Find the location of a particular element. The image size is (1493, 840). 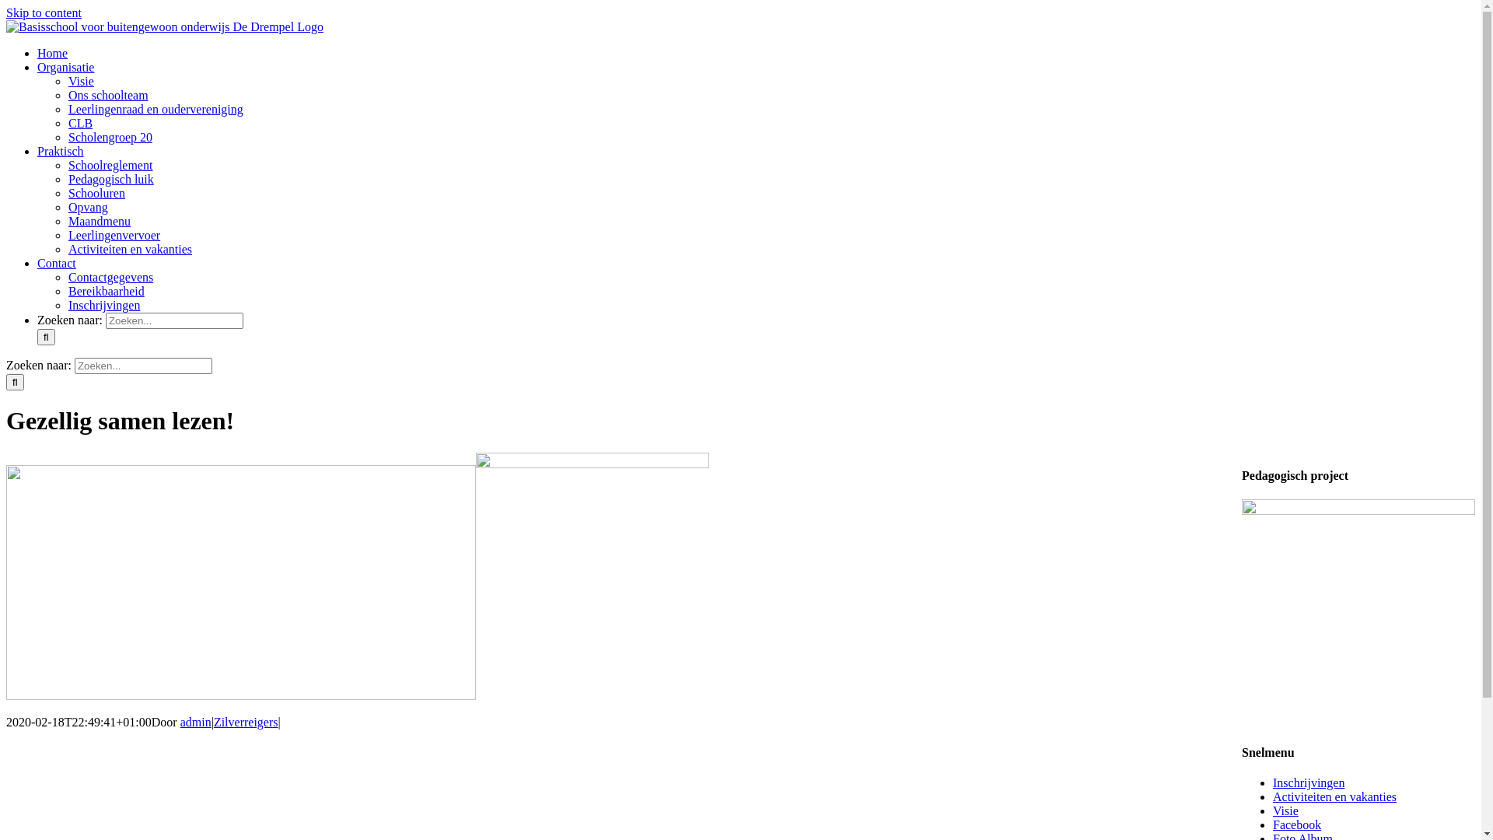

Pedagogisch luik is located at coordinates (111, 179).